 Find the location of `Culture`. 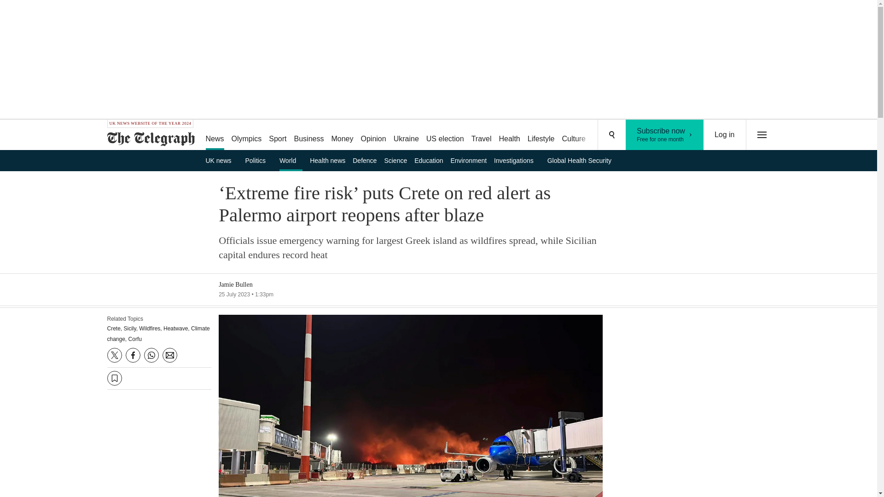

Culture is located at coordinates (574, 135).